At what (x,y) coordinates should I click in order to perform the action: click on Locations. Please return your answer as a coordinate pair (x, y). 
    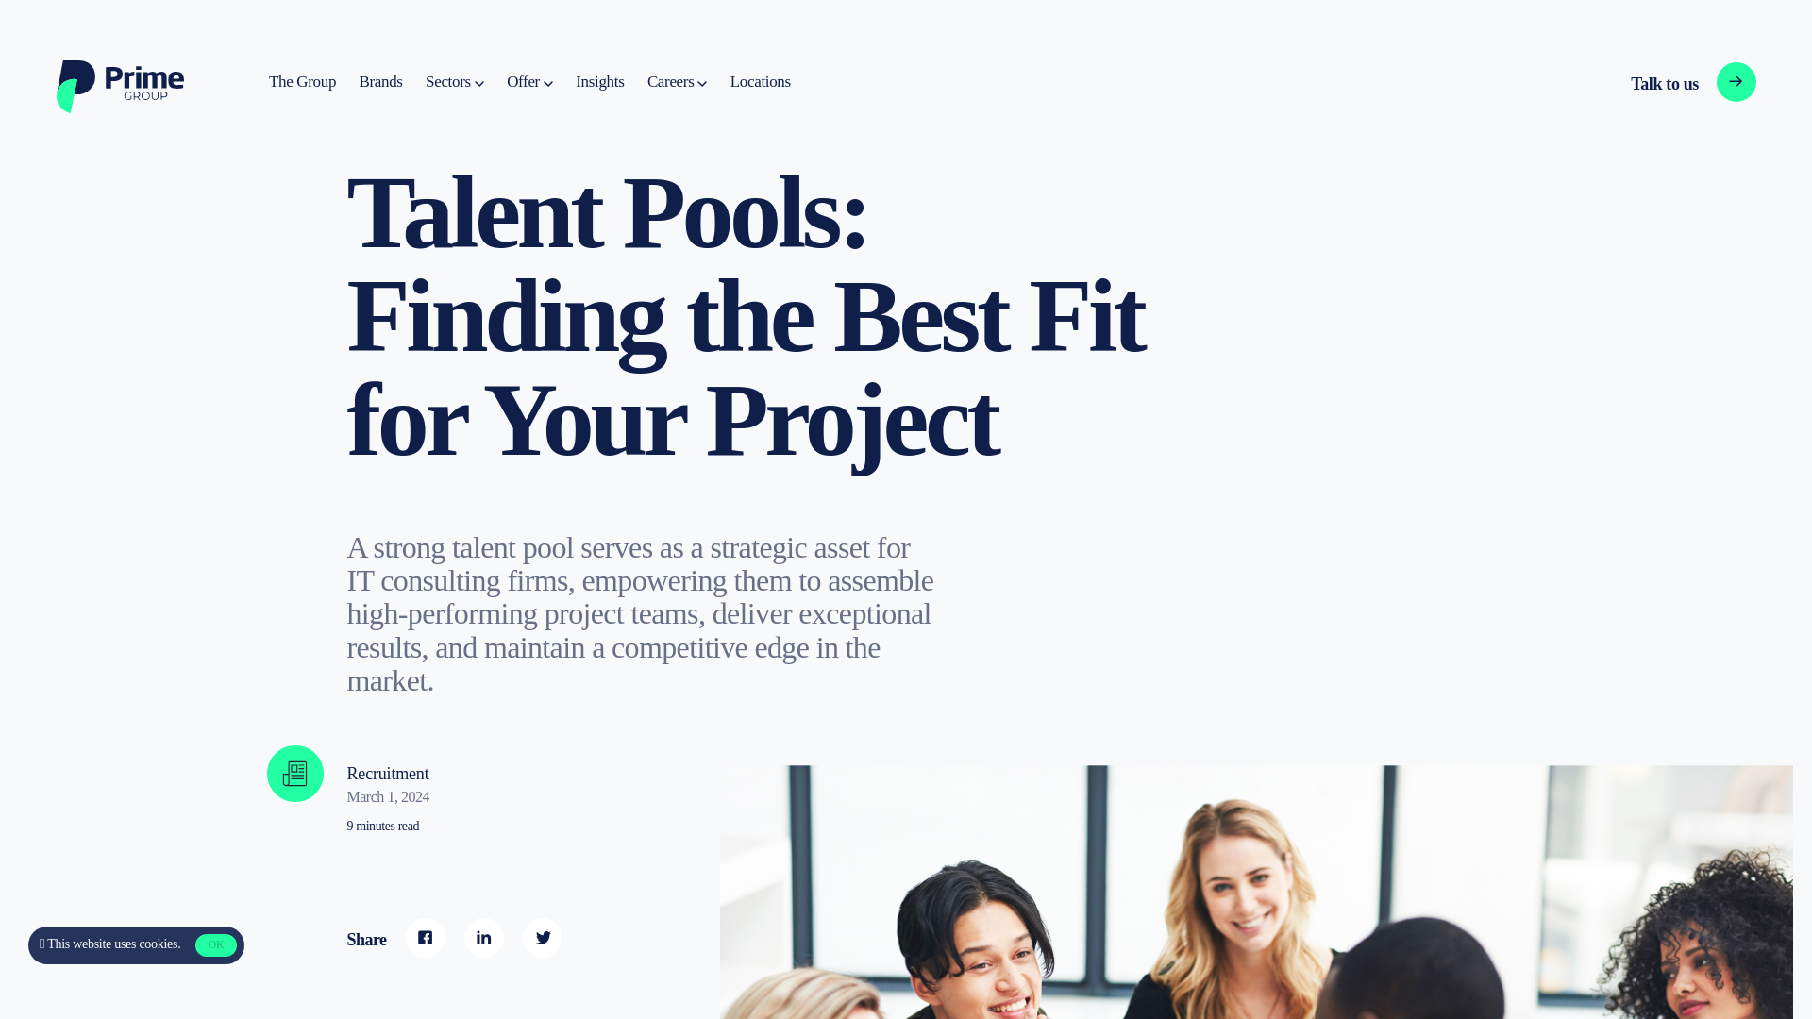
    Looking at the image, I should click on (146, 944).